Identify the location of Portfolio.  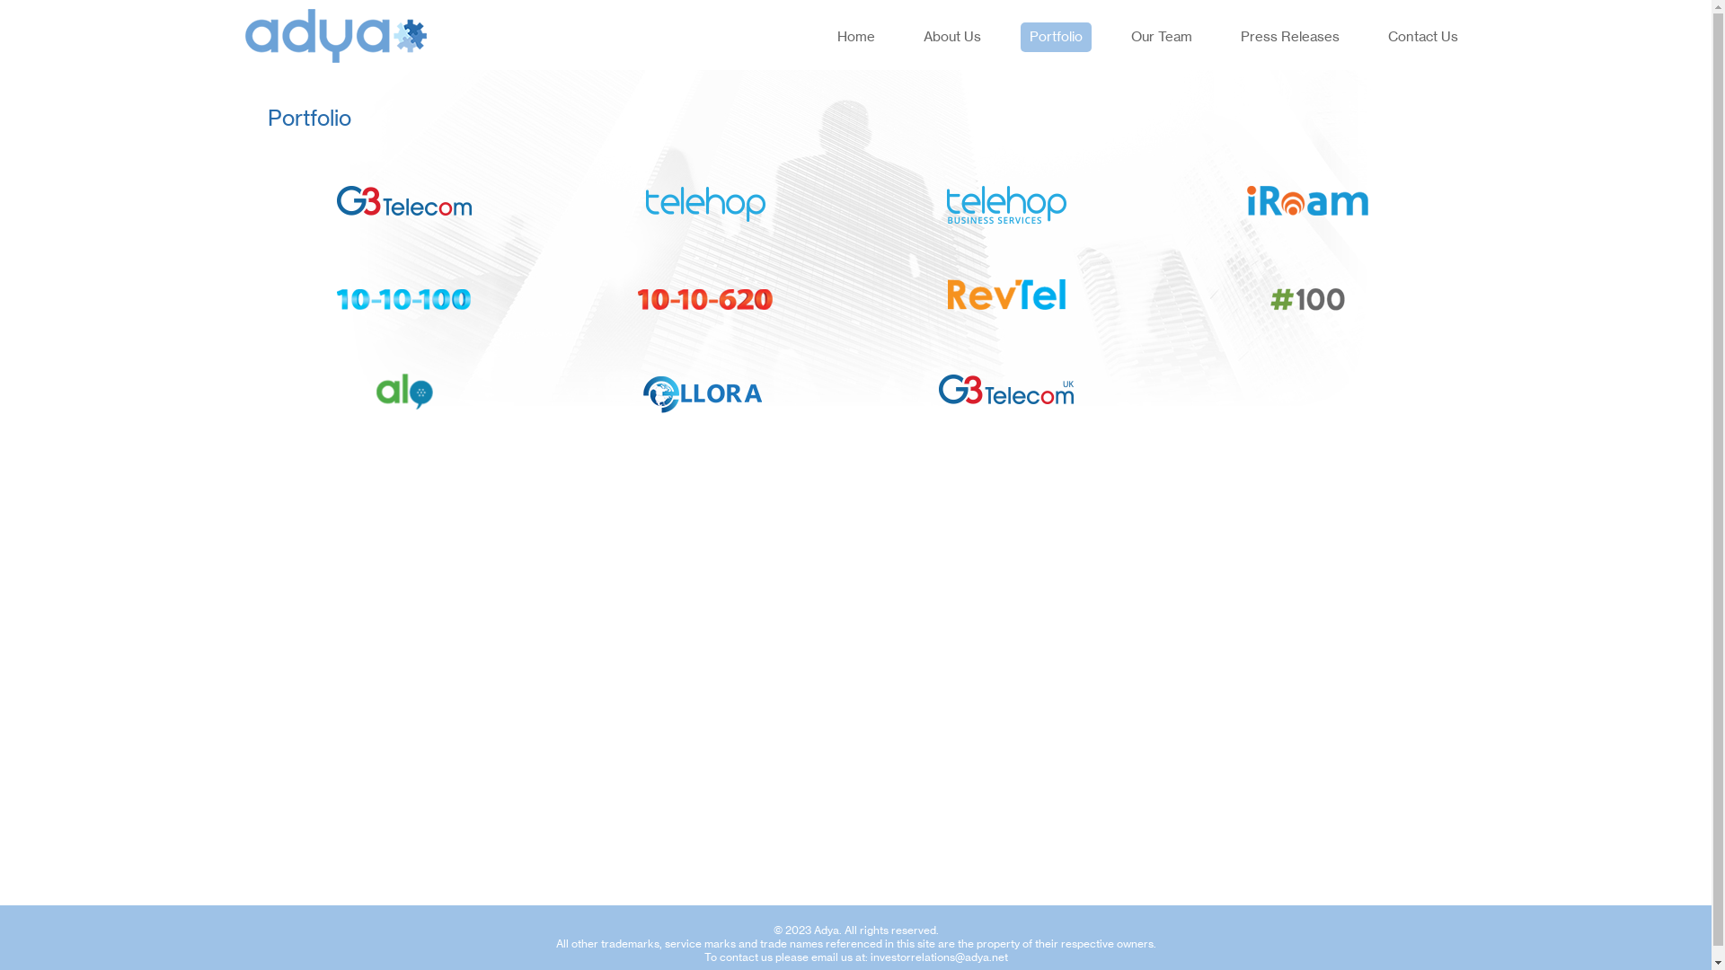
(1057, 38).